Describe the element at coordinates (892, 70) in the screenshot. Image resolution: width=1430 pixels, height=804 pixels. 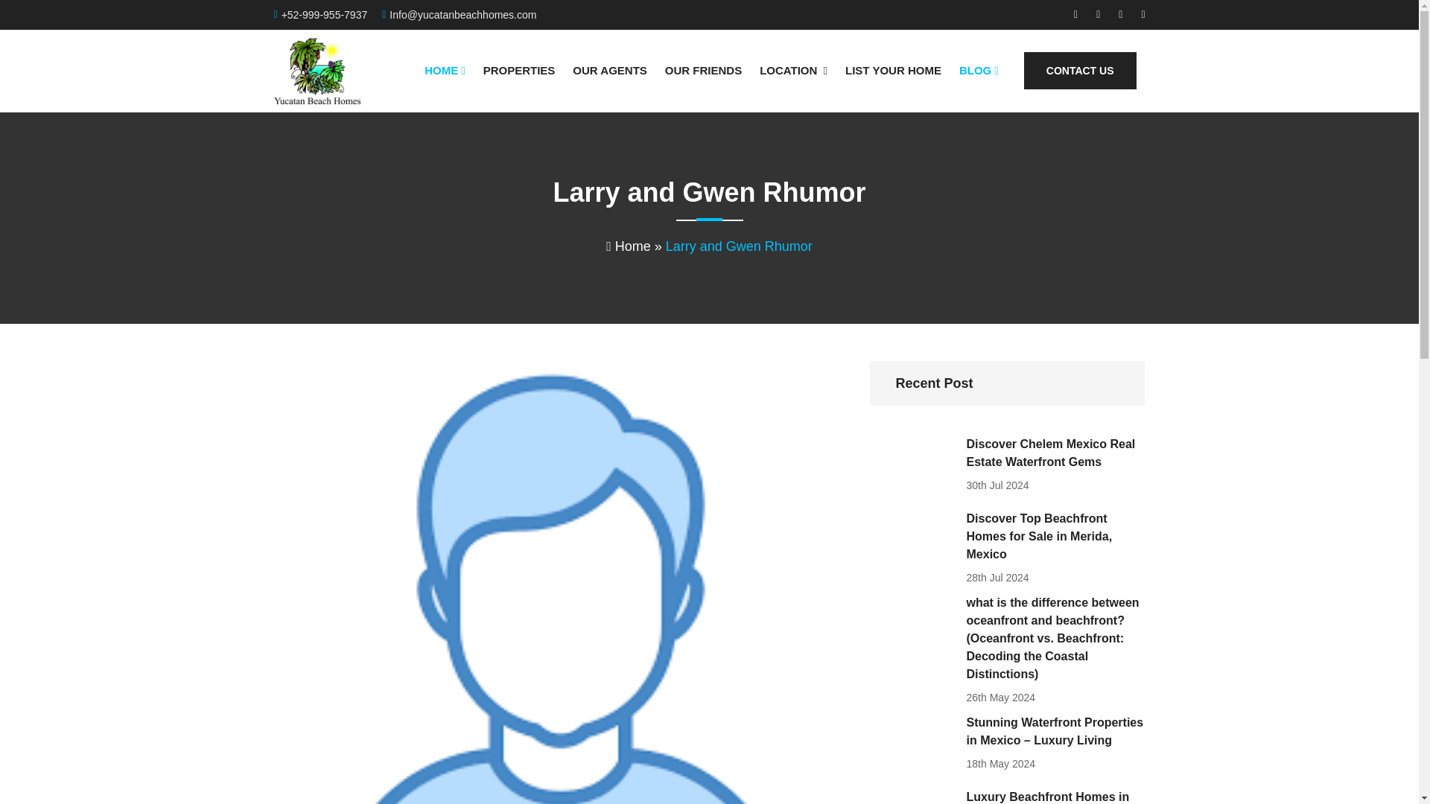
I see `LIST YOUR HOME` at that location.